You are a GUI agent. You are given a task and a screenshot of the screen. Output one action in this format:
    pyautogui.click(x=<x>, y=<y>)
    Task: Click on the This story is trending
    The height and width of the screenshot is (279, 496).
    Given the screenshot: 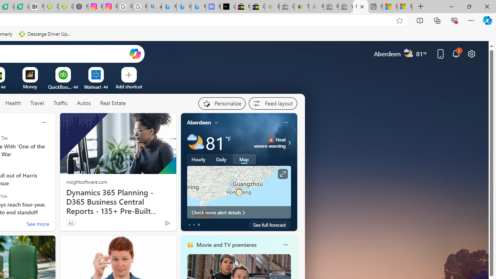 What is the action you would take?
    pyautogui.click(x=152, y=225)
    